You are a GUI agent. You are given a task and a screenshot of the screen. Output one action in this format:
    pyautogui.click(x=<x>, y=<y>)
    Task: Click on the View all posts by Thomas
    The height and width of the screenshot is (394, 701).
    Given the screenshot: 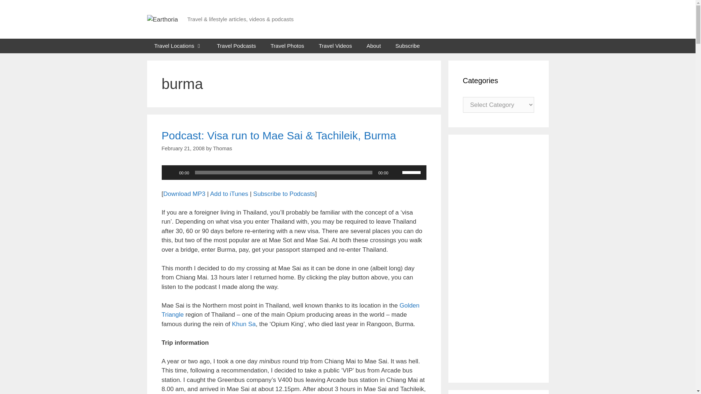 What is the action you would take?
    pyautogui.click(x=222, y=148)
    